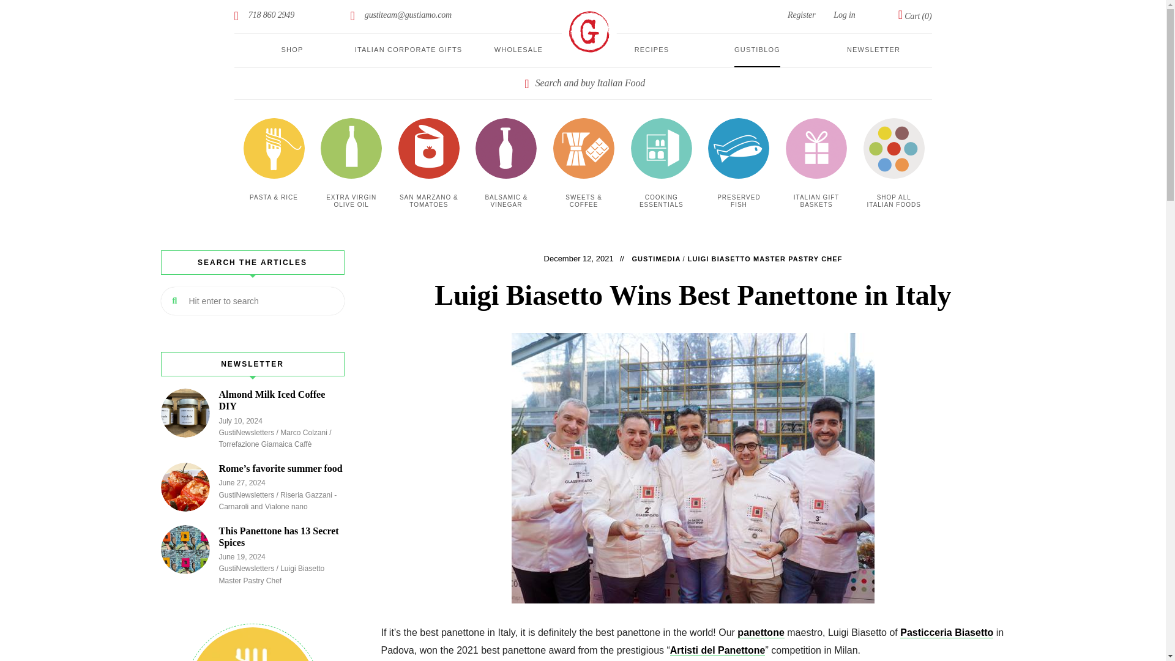 The height and width of the screenshot is (661, 1175). What do you see at coordinates (652, 50) in the screenshot?
I see `RECIPES` at bounding box center [652, 50].